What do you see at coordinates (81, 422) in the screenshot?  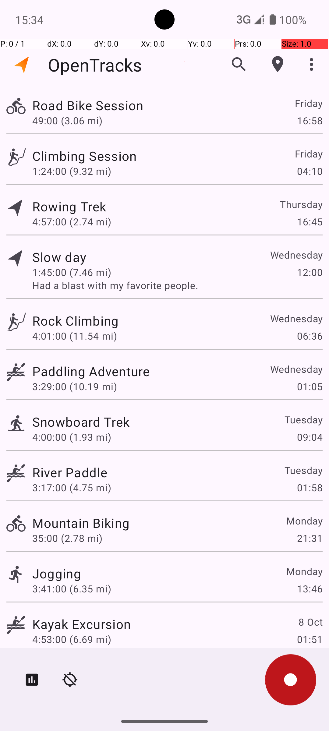 I see `Snowboard Trek` at bounding box center [81, 422].